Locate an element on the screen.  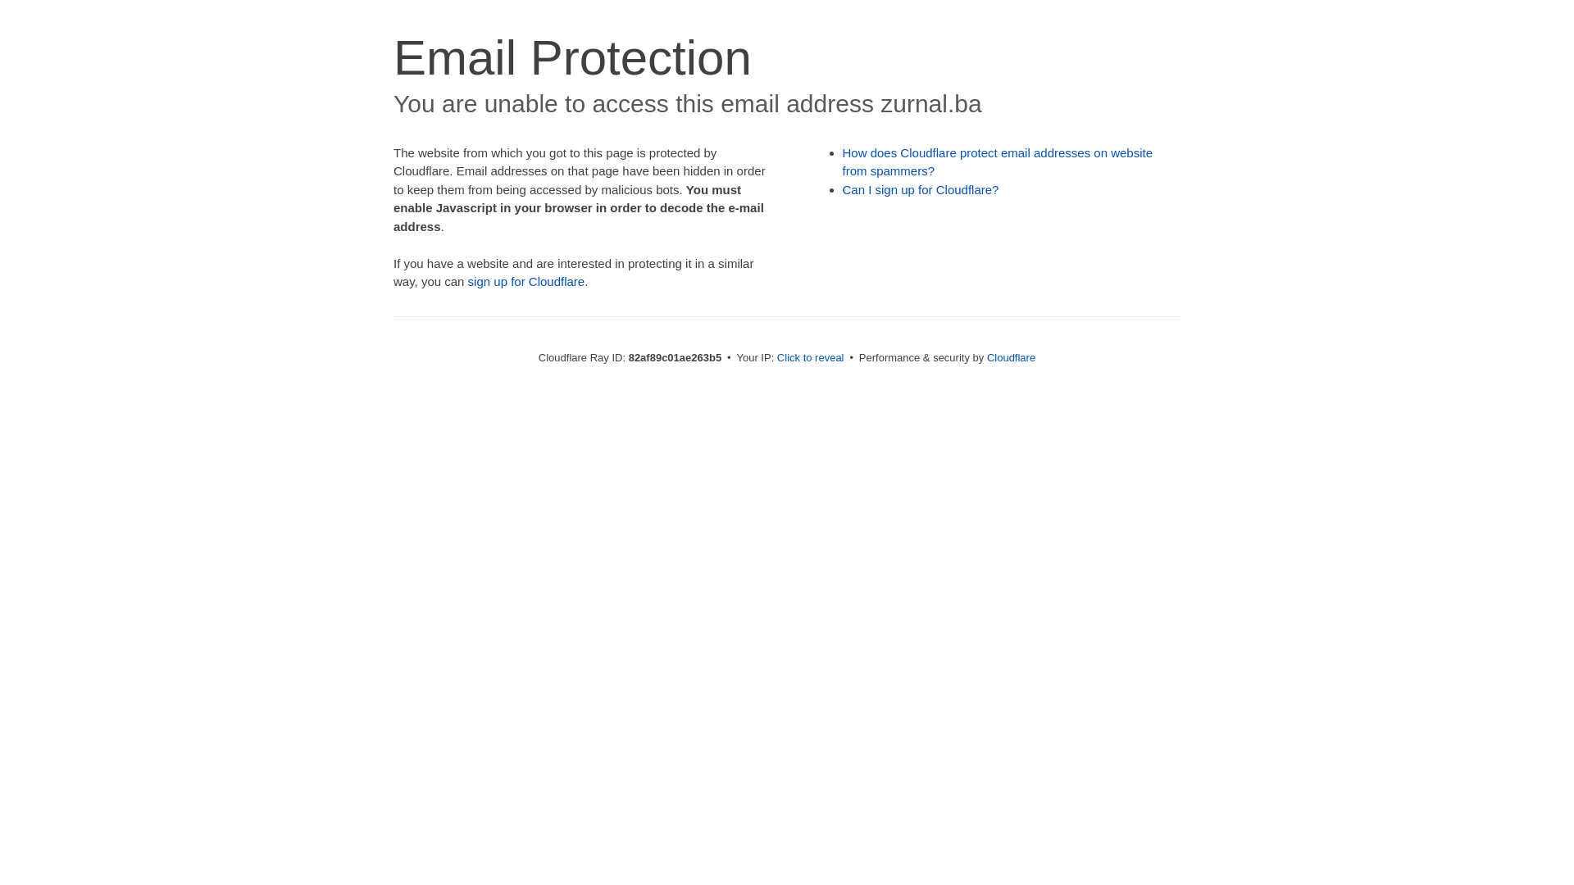
Cloudflare is located at coordinates (1012, 357).